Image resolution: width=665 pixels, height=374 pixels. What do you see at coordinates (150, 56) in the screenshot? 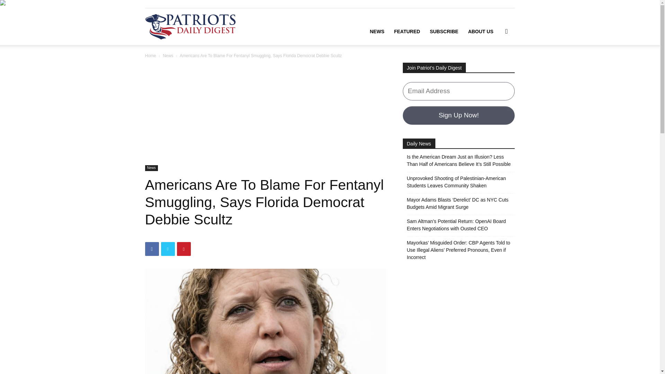
I see `Home` at bounding box center [150, 56].